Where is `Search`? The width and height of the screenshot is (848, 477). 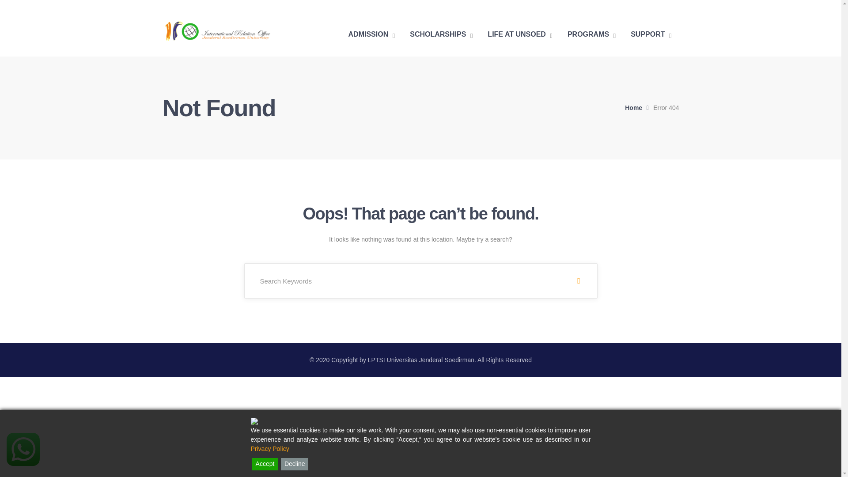 Search is located at coordinates (579, 281).